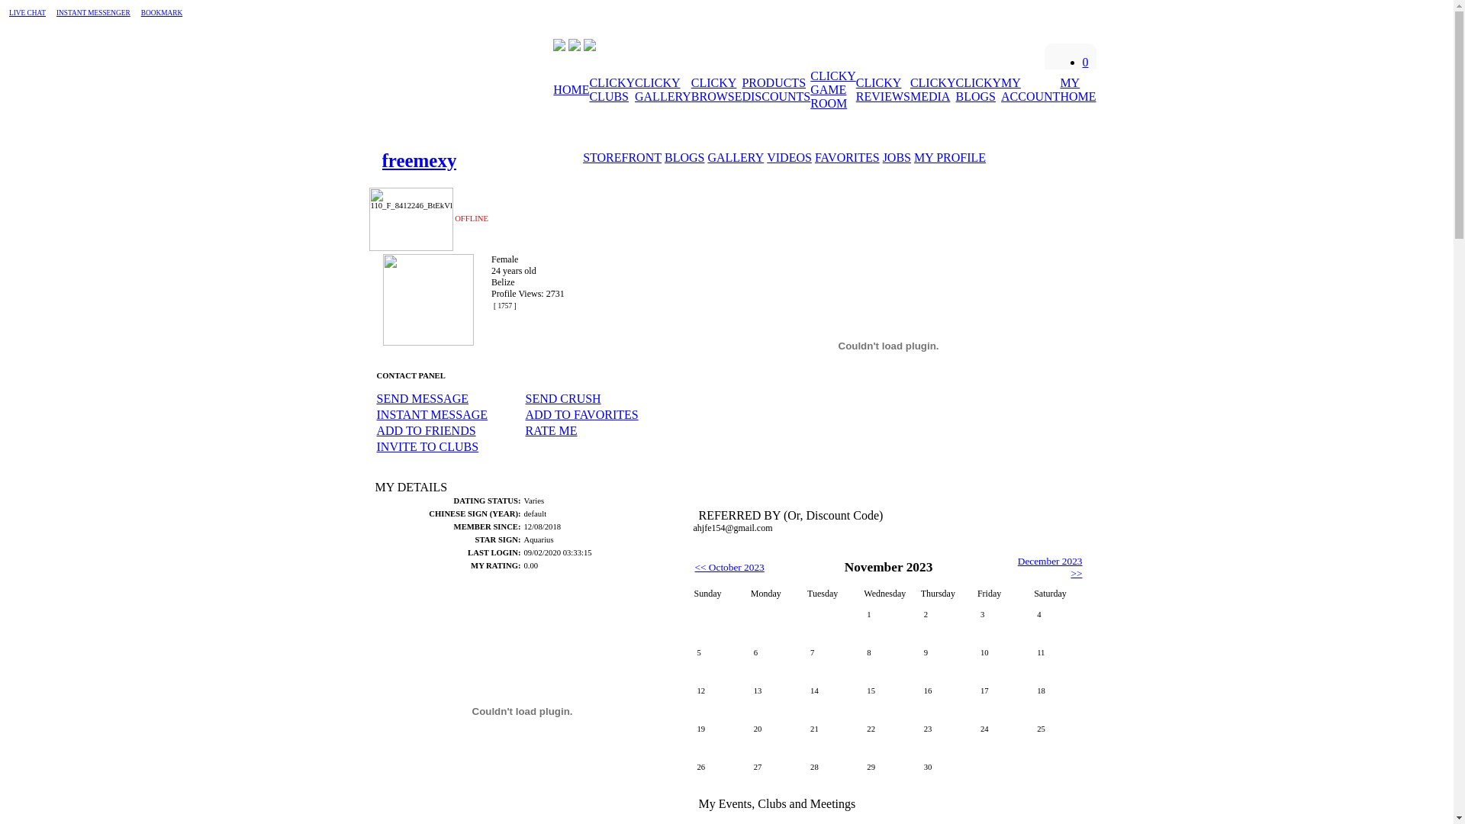 The height and width of the screenshot is (824, 1465). I want to click on 18, so click(1058, 699).